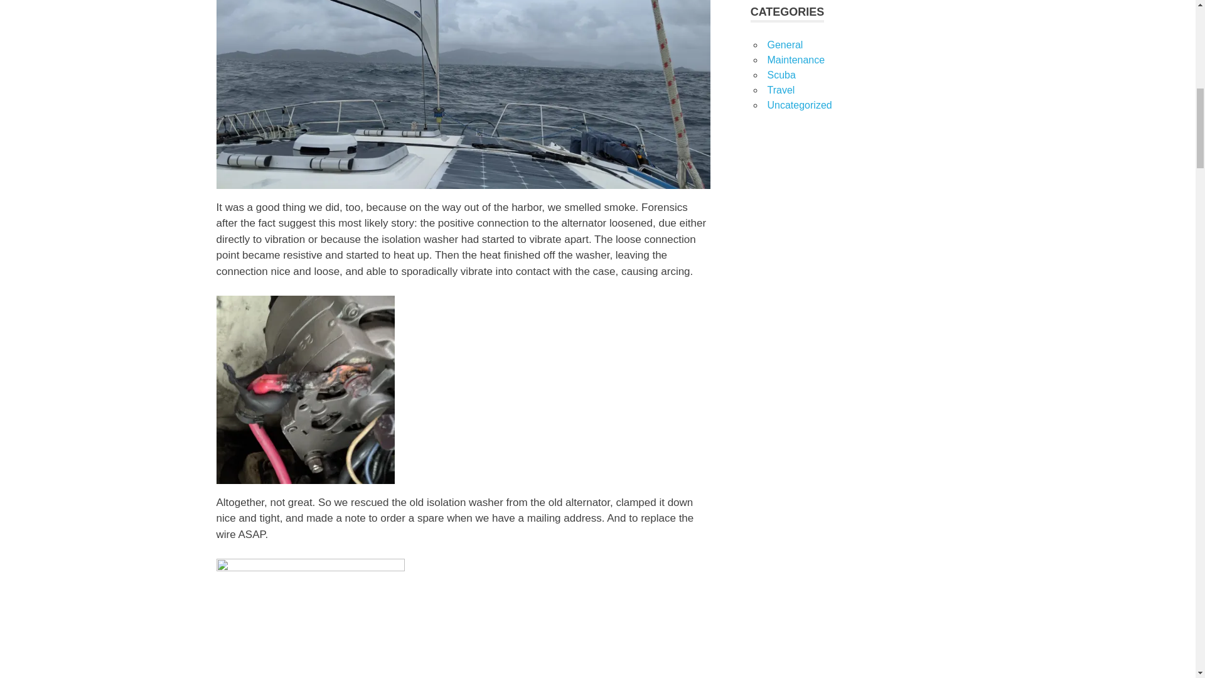 Image resolution: width=1205 pixels, height=678 pixels. I want to click on Scuba, so click(781, 75).